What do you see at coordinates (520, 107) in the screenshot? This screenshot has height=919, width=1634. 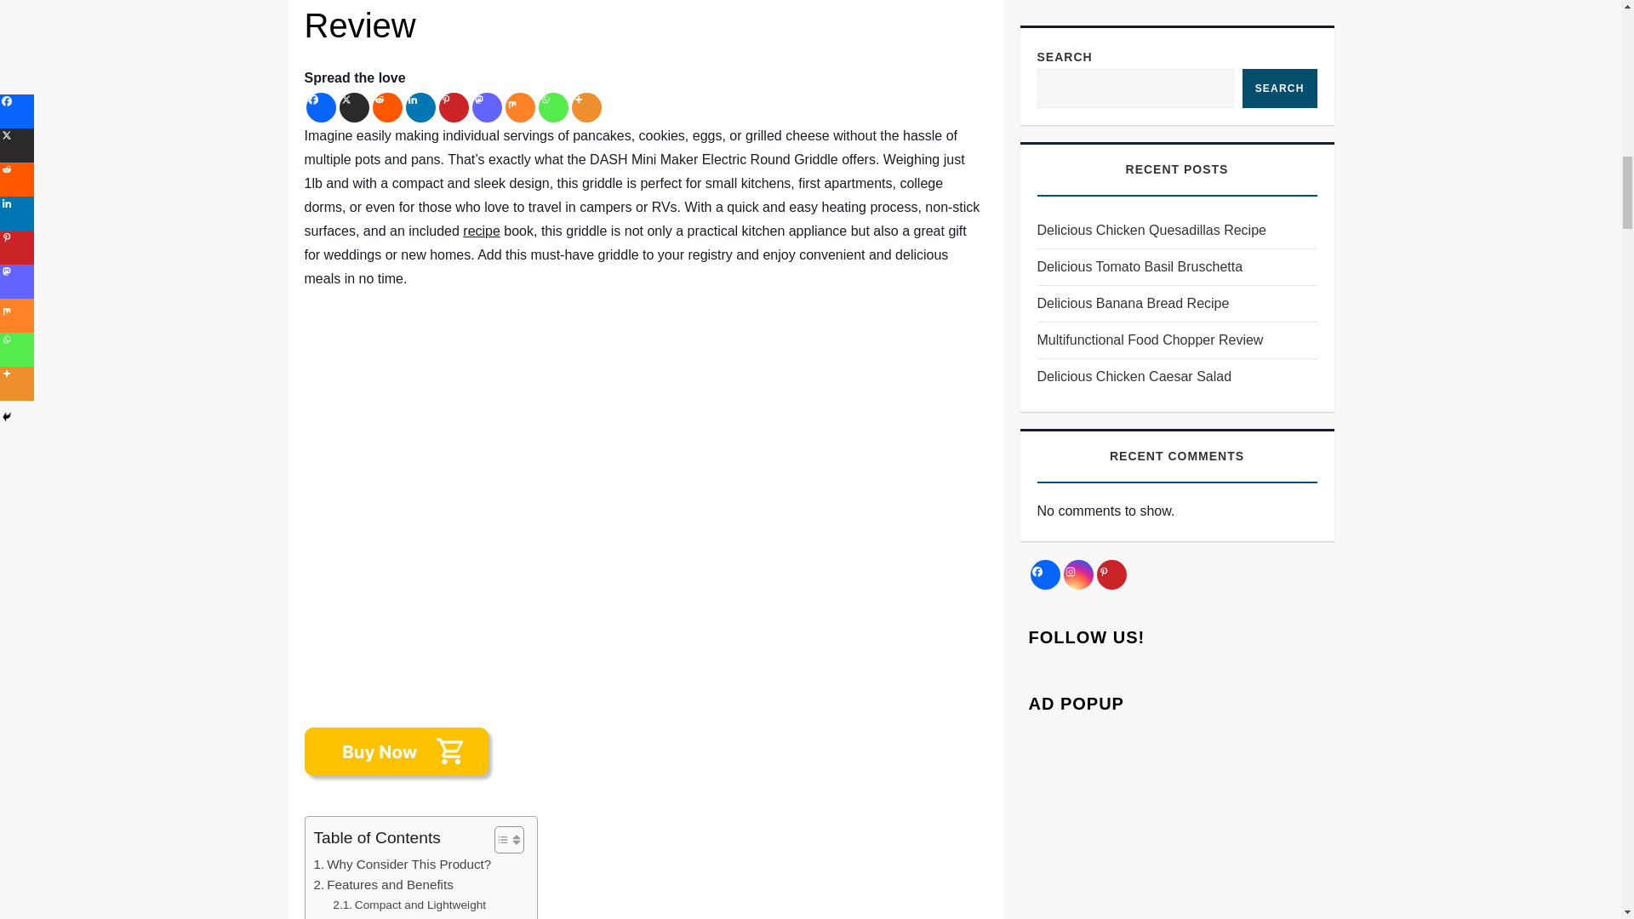 I see `Mix` at bounding box center [520, 107].